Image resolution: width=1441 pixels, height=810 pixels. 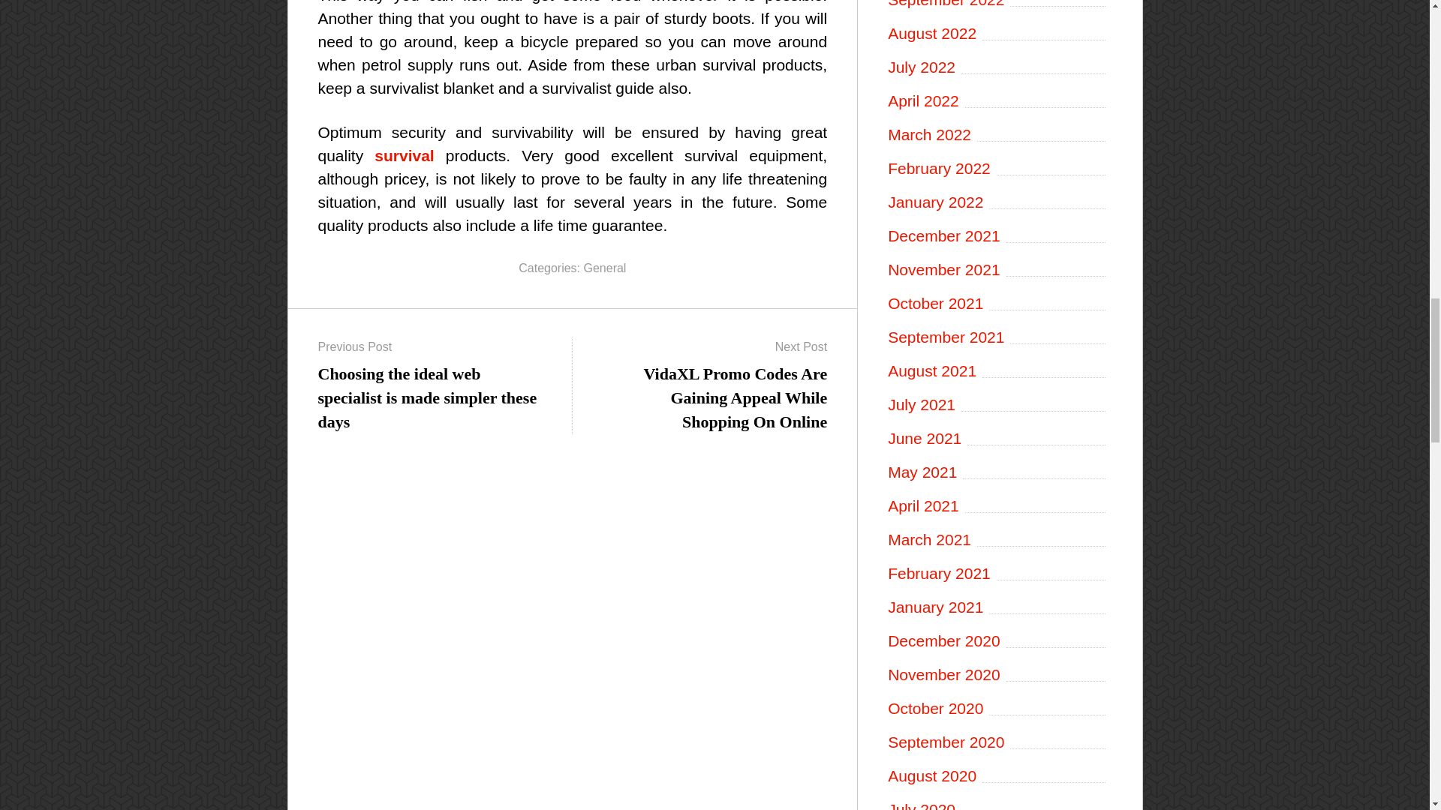 What do you see at coordinates (404, 155) in the screenshot?
I see `survival` at bounding box center [404, 155].